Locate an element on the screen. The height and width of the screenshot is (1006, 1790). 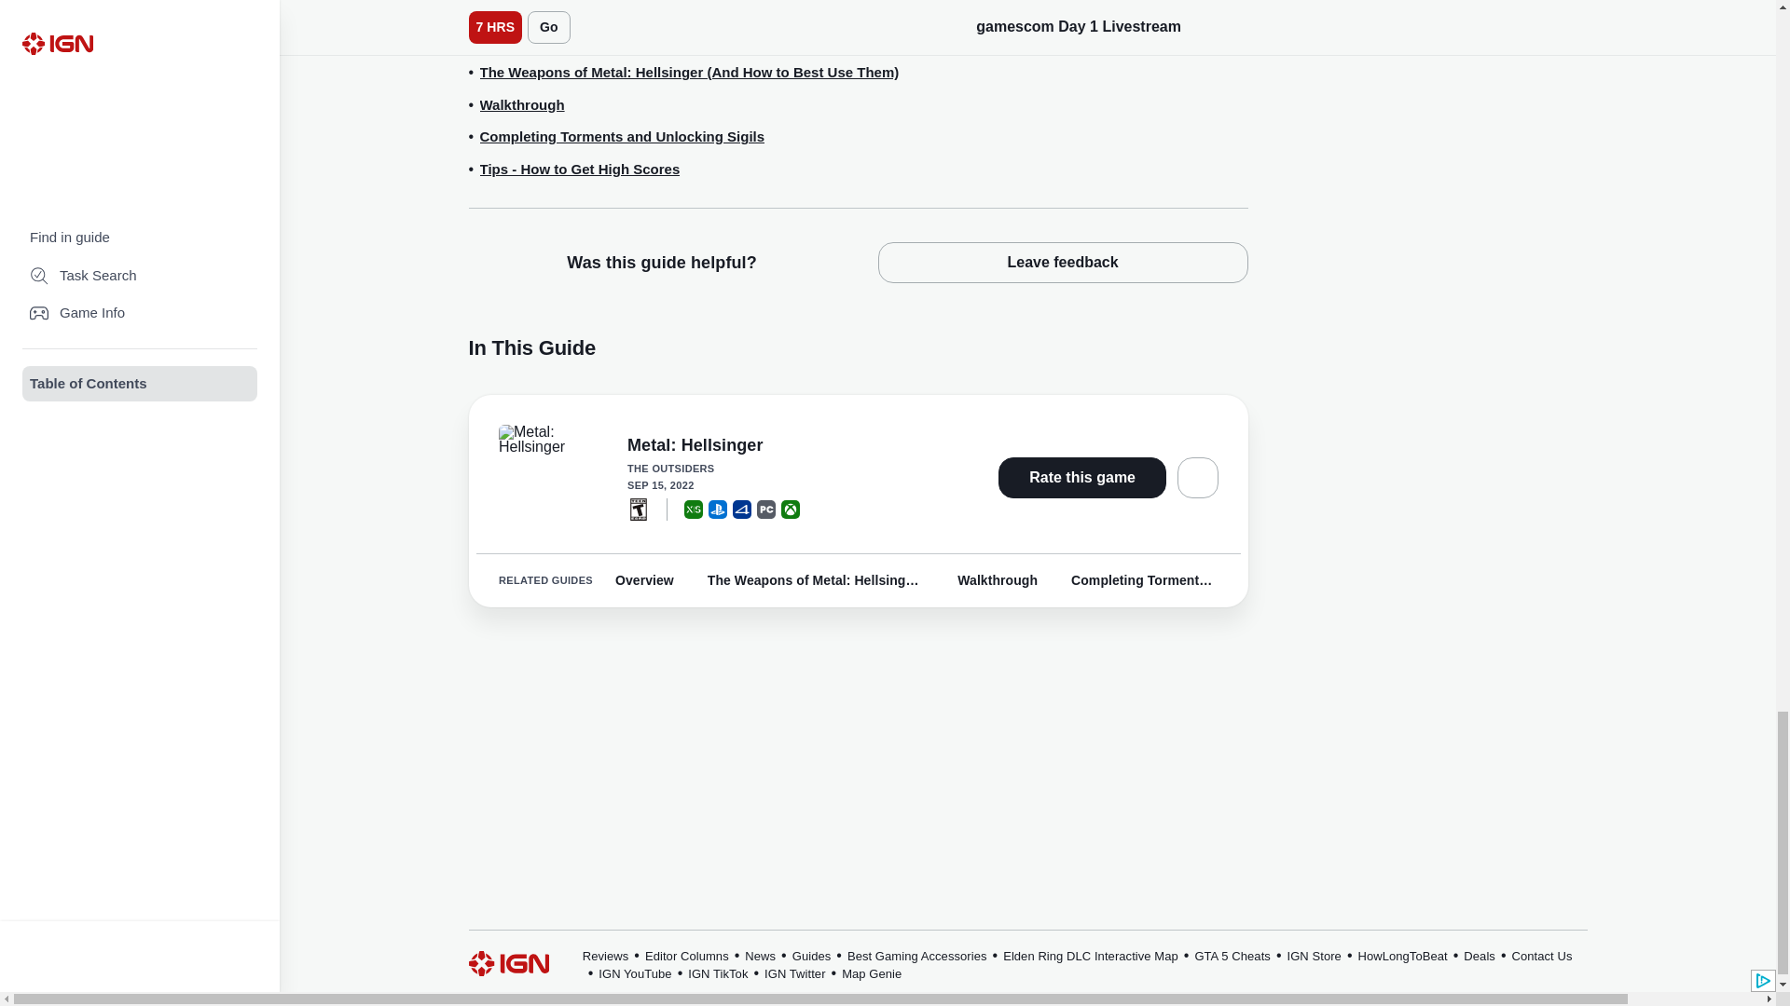
THE OUTSIDERS is located at coordinates (789, 468).